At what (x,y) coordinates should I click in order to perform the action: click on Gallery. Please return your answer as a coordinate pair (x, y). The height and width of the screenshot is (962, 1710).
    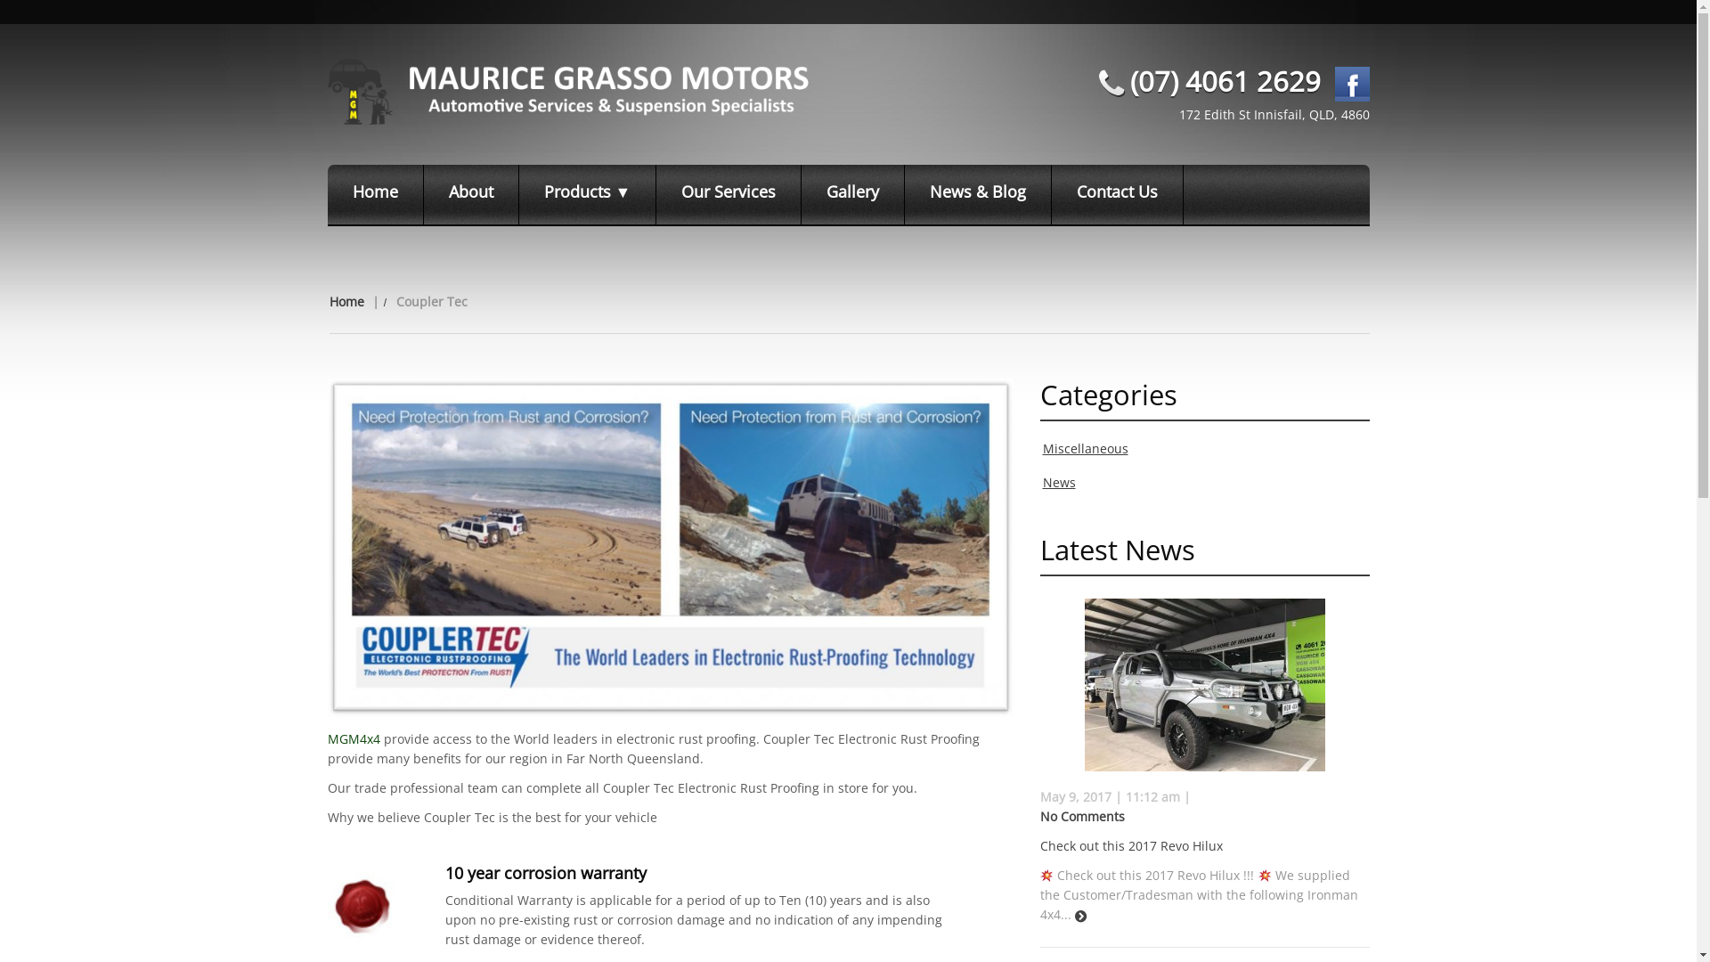
    Looking at the image, I should click on (853, 194).